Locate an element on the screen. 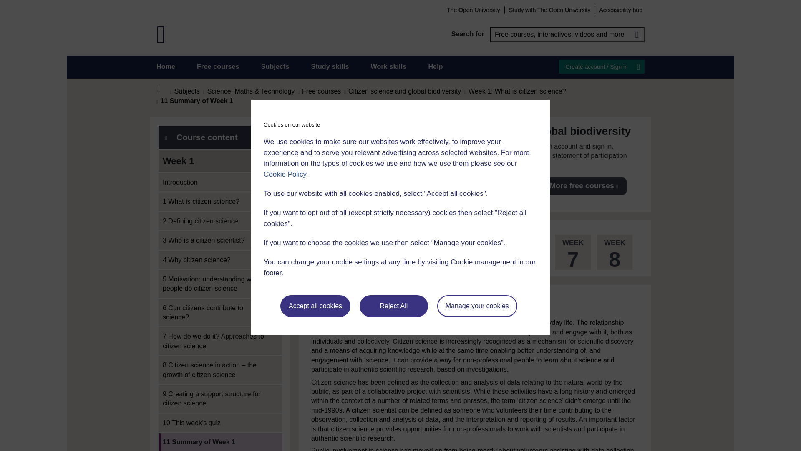 This screenshot has width=801, height=451. Free courses is located at coordinates (218, 67).